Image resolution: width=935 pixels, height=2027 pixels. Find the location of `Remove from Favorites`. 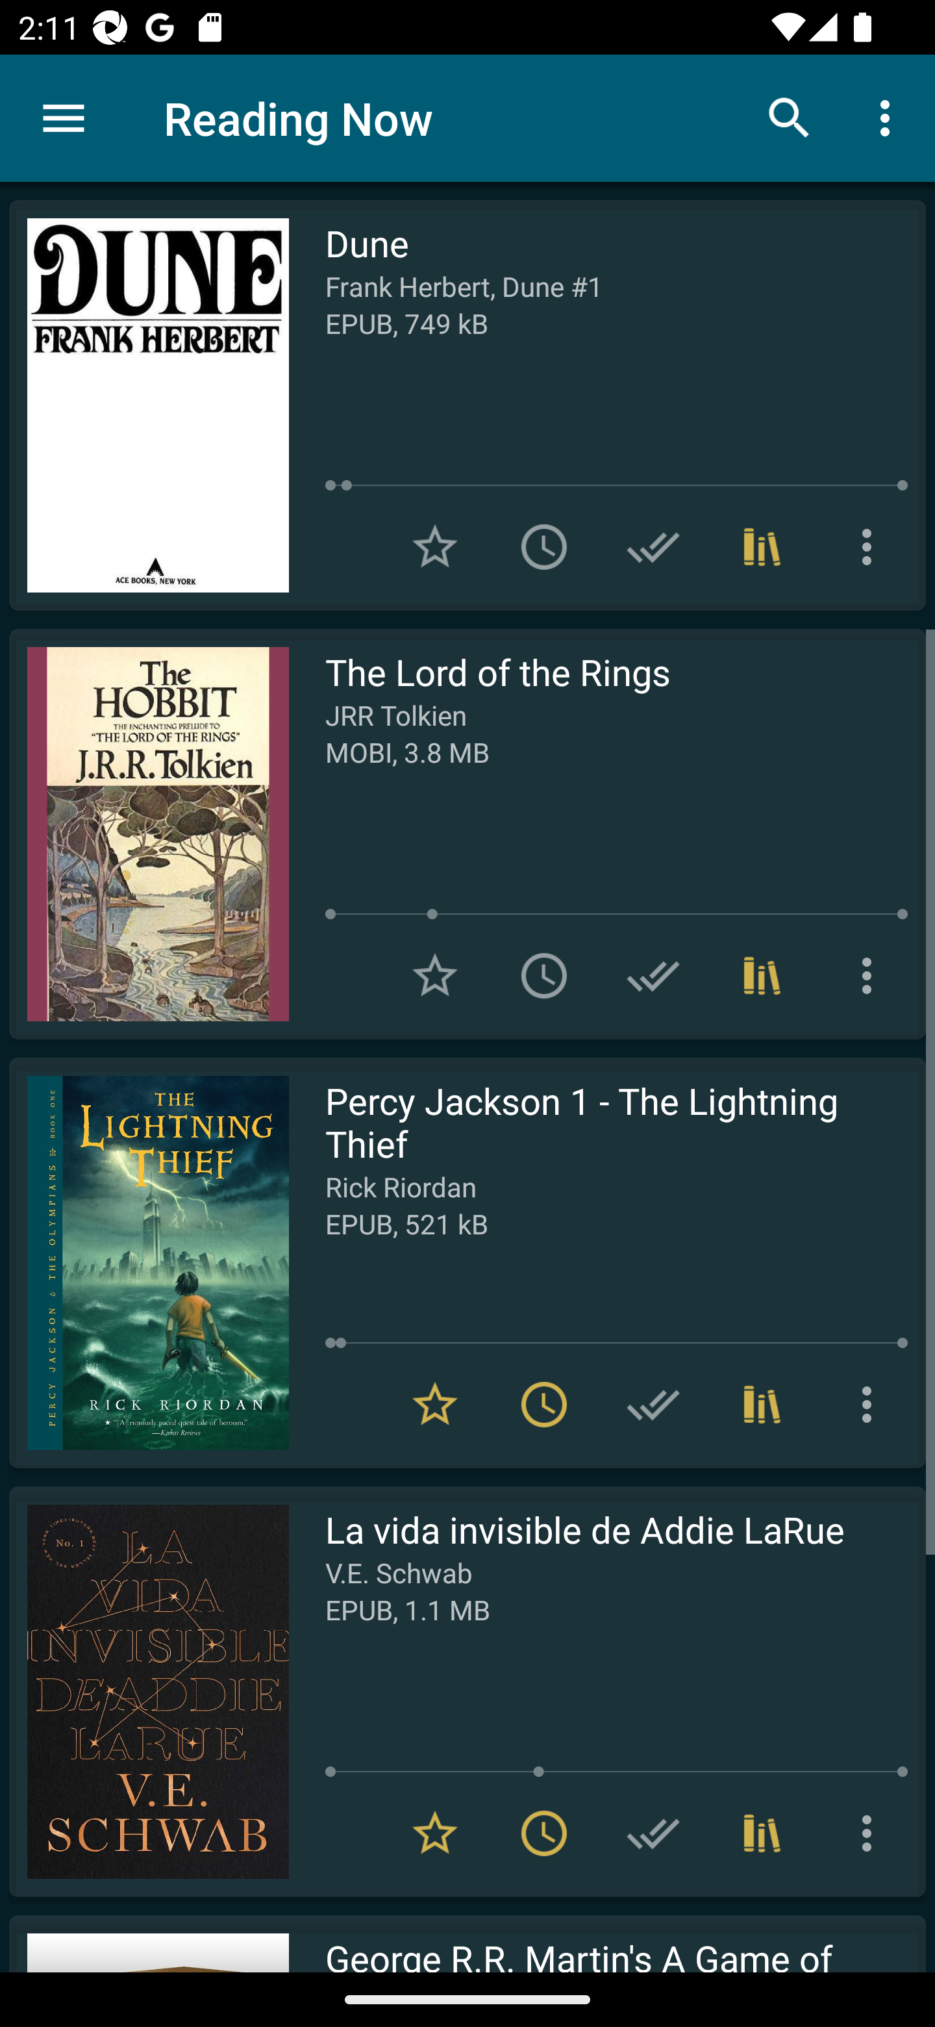

Remove from Favorites is located at coordinates (435, 1833).